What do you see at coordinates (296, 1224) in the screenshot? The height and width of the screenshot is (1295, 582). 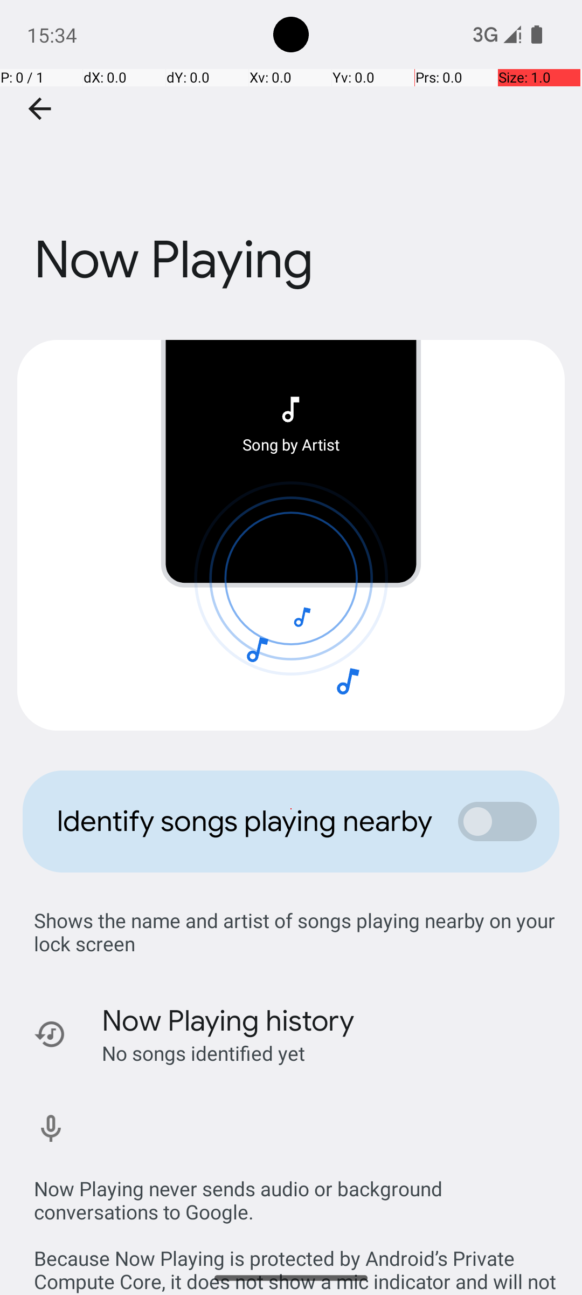 I see `Now Playing never sends audio or background conversations to Google.

Because Now Playing is protected by Android’s Private Compute Core, it does not show a mic indicator and will not appear on your Privacy dashboard.` at bounding box center [296, 1224].